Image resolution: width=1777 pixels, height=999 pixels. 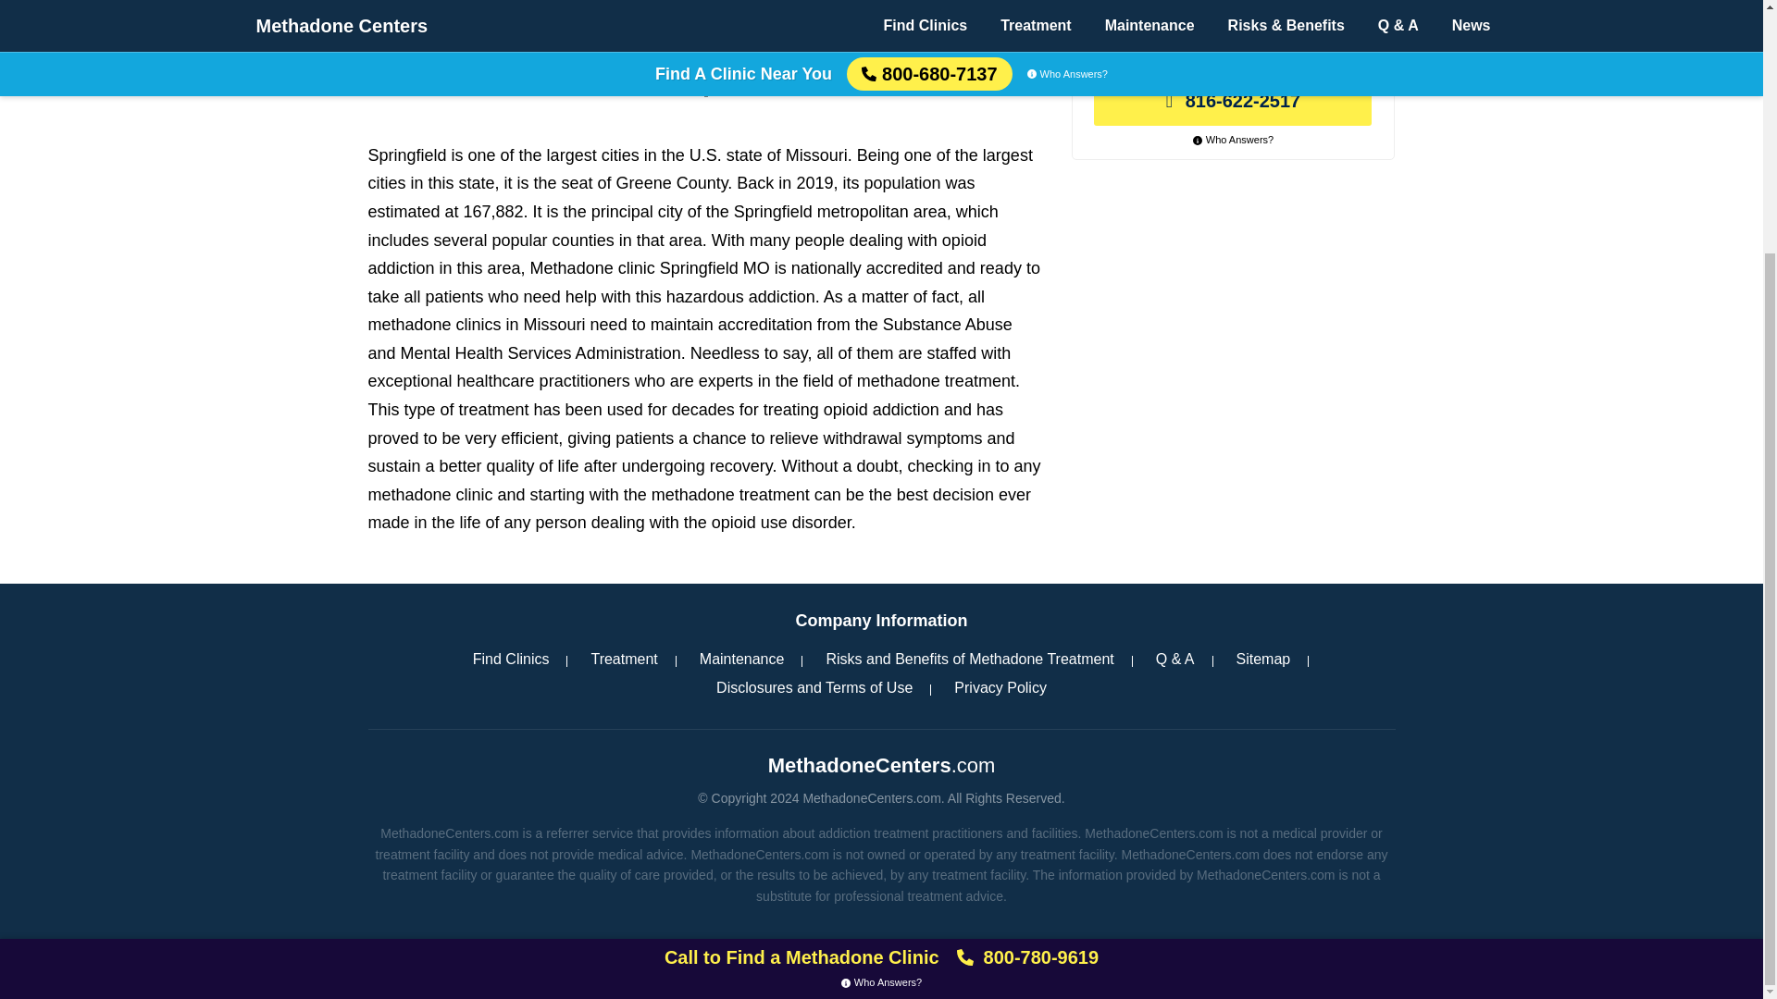 I want to click on Risks and Benefits of Methadone Treatment, so click(x=969, y=659).